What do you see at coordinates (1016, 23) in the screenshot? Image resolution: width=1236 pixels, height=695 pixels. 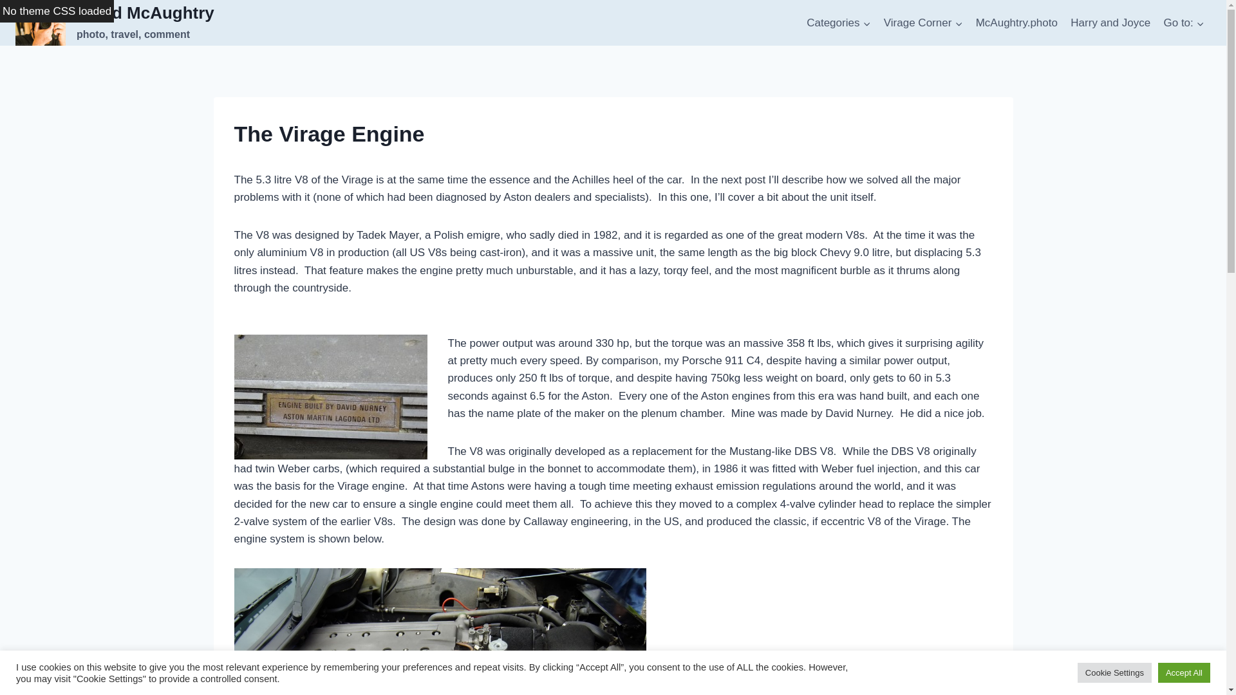 I see `Front of Virage V8 block` at bounding box center [1016, 23].